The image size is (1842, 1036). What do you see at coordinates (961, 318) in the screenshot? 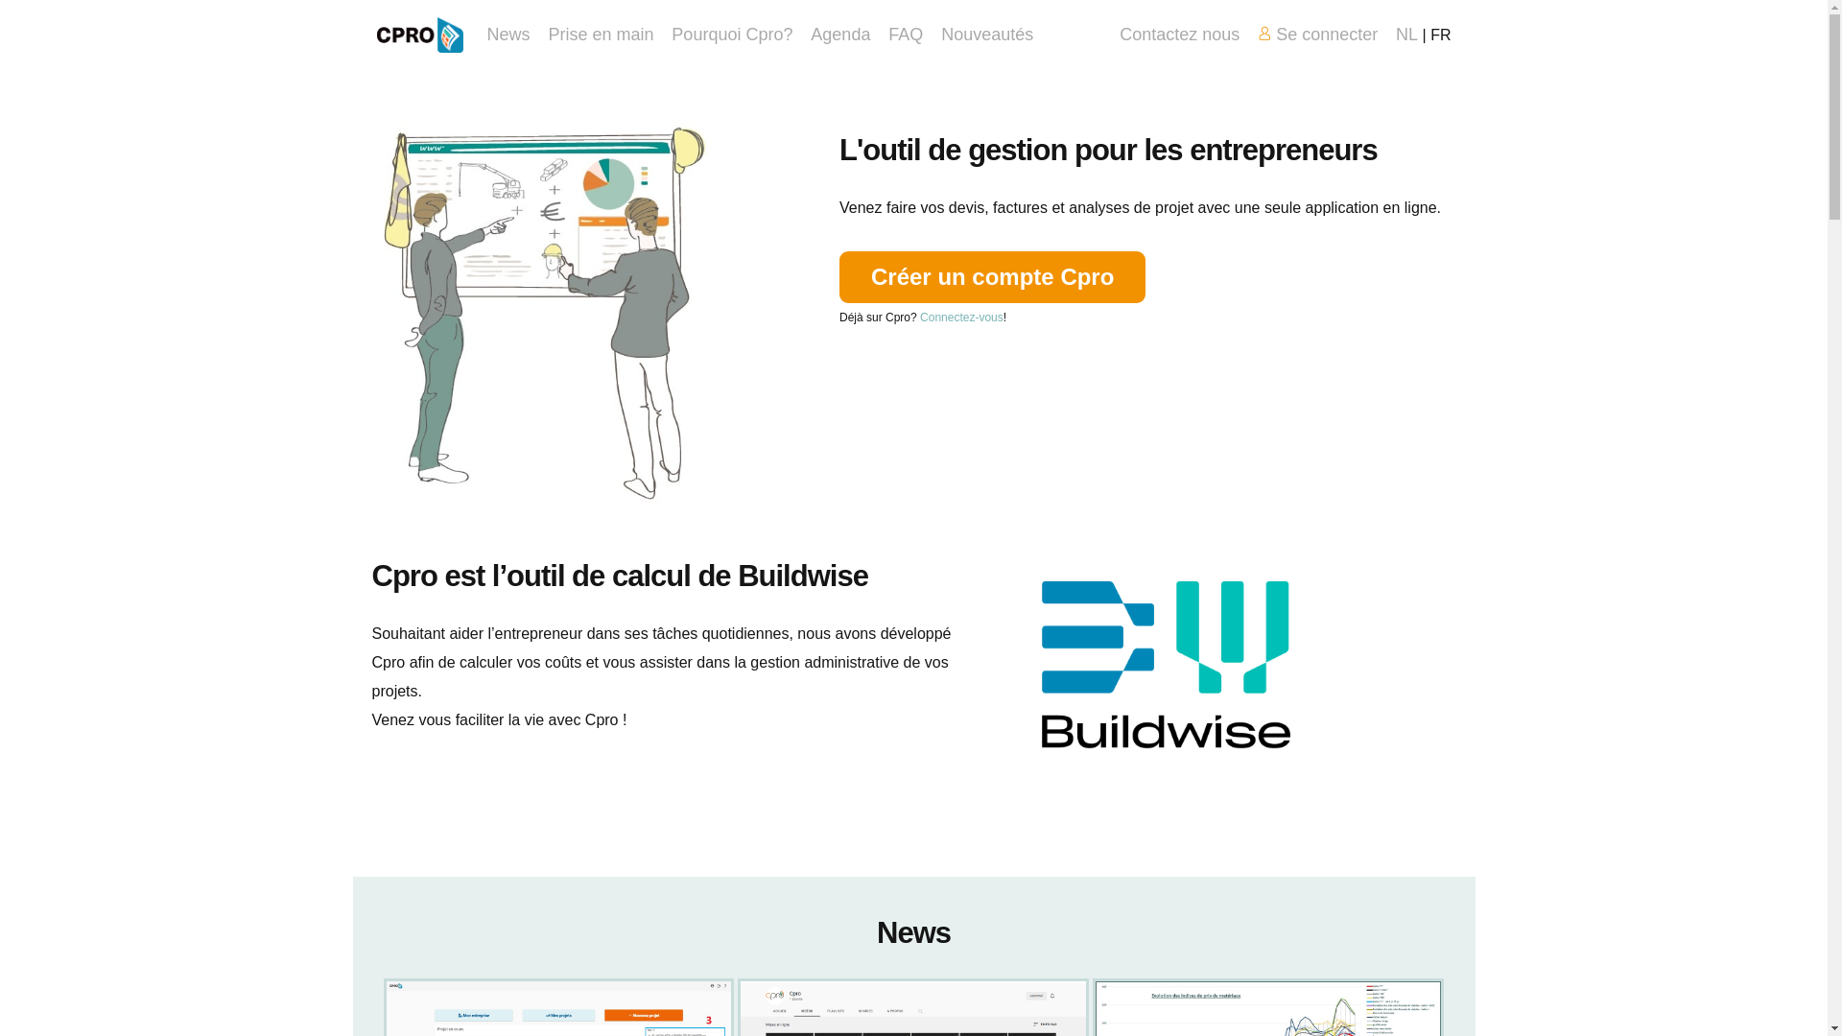
I see `Connectez-vous` at bounding box center [961, 318].